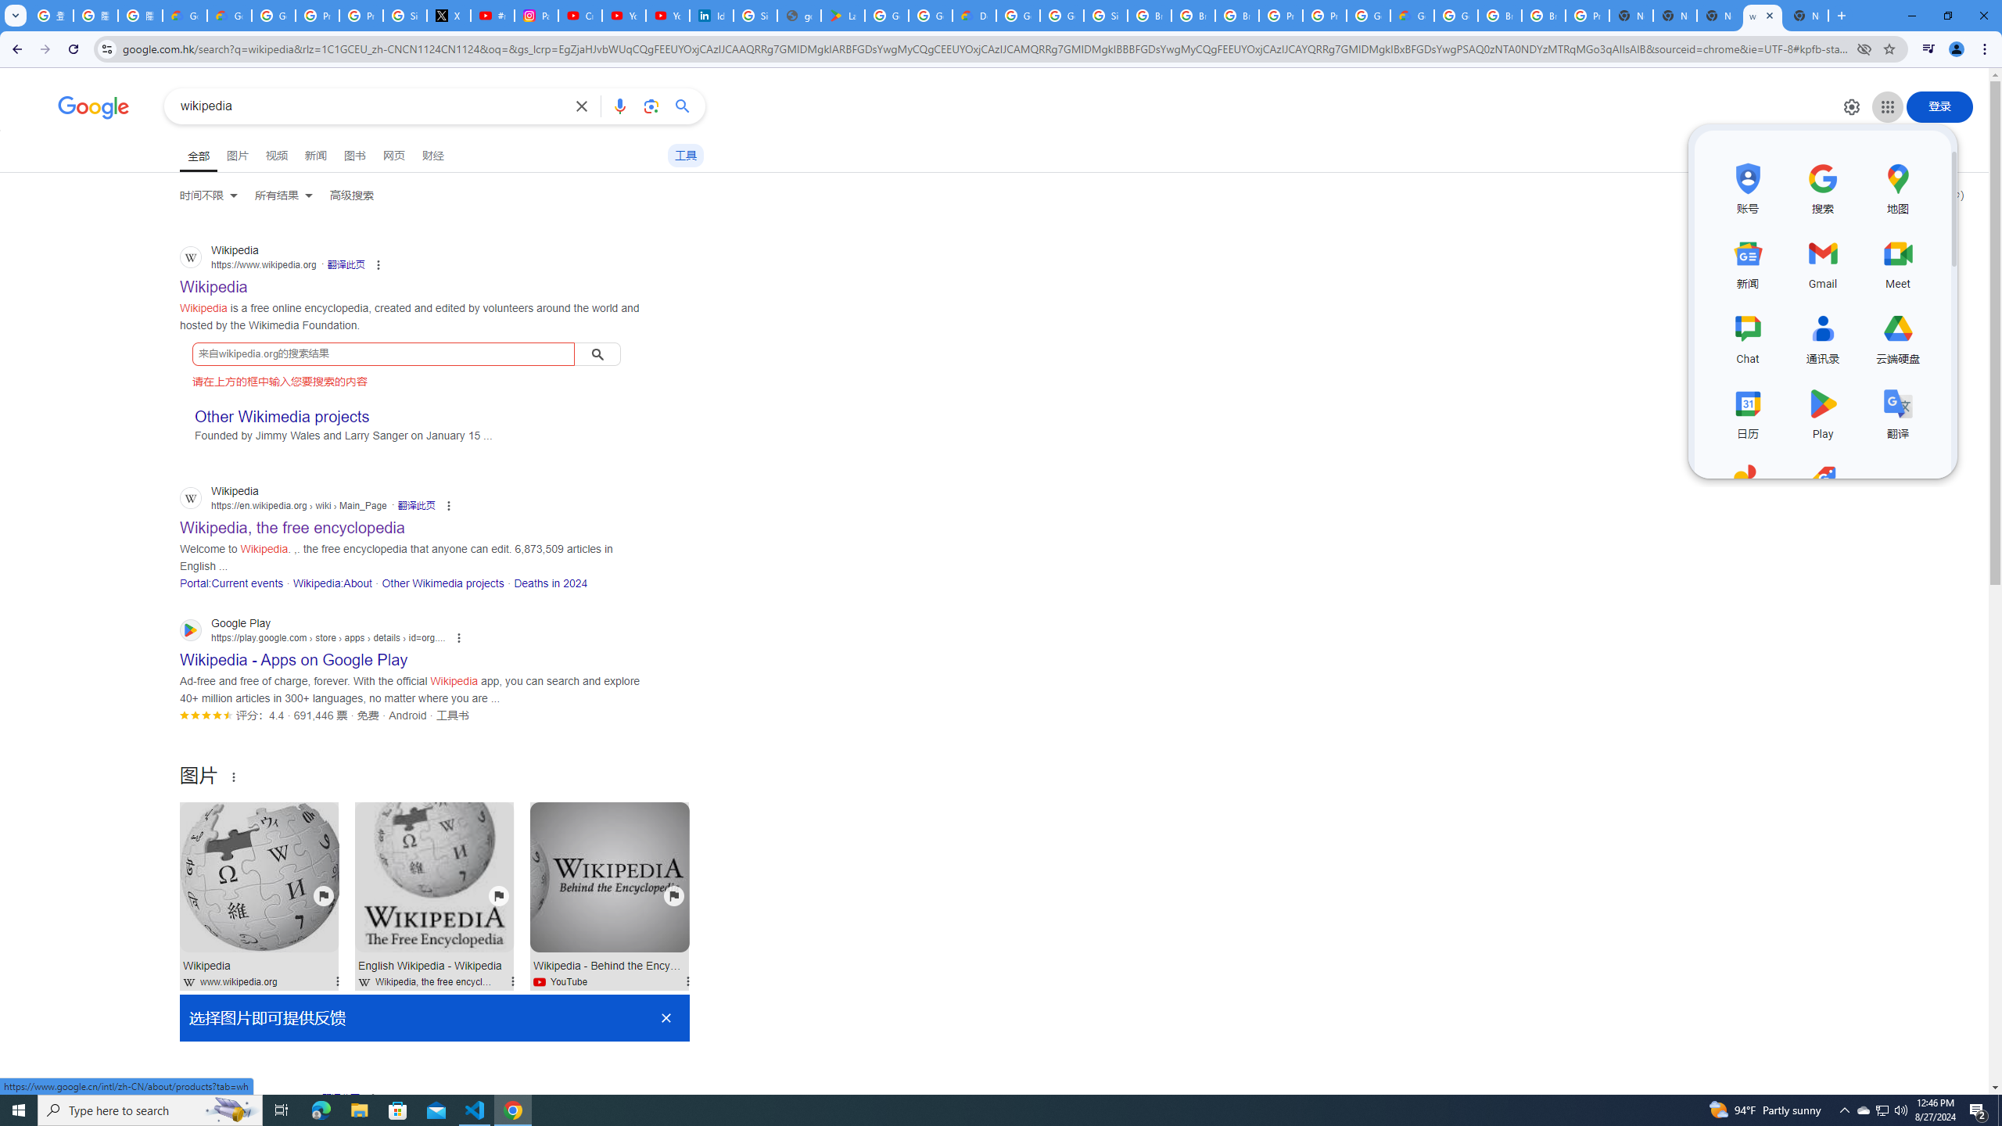  Describe the element at coordinates (1193, 16) in the screenshot. I see `Browse Chrome as a guest - Computer - Google Chrome Help` at that location.